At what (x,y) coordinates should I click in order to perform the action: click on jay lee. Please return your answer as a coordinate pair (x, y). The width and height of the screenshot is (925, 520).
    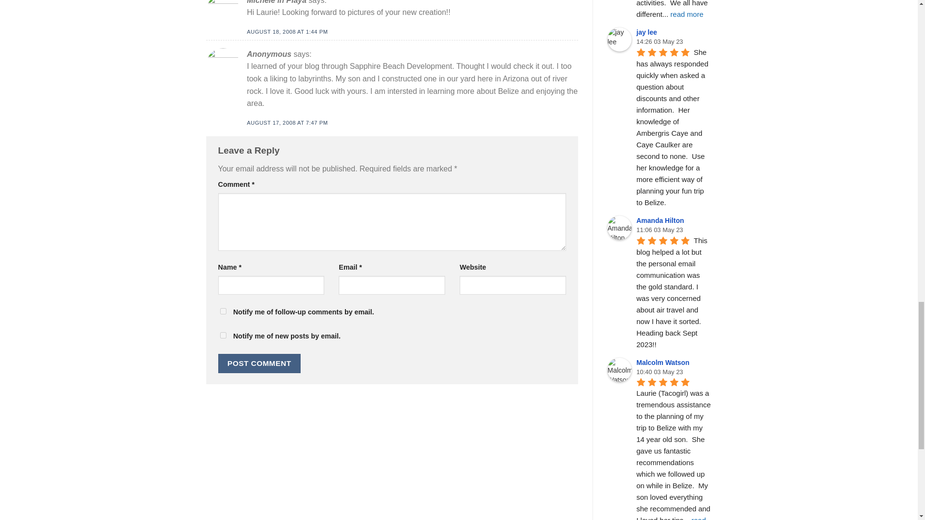
    Looking at the image, I should click on (620, 39).